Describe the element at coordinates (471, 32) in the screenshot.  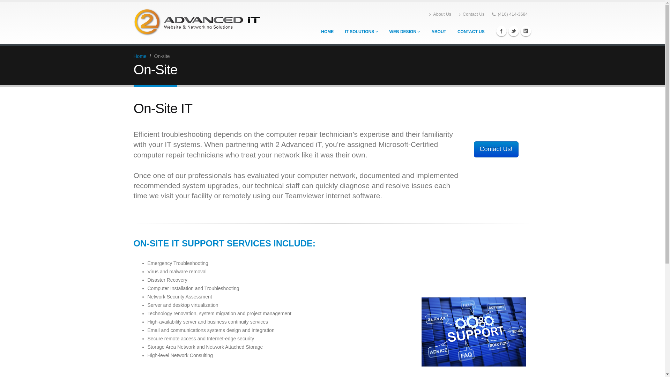
I see `CONTACT US` at that location.